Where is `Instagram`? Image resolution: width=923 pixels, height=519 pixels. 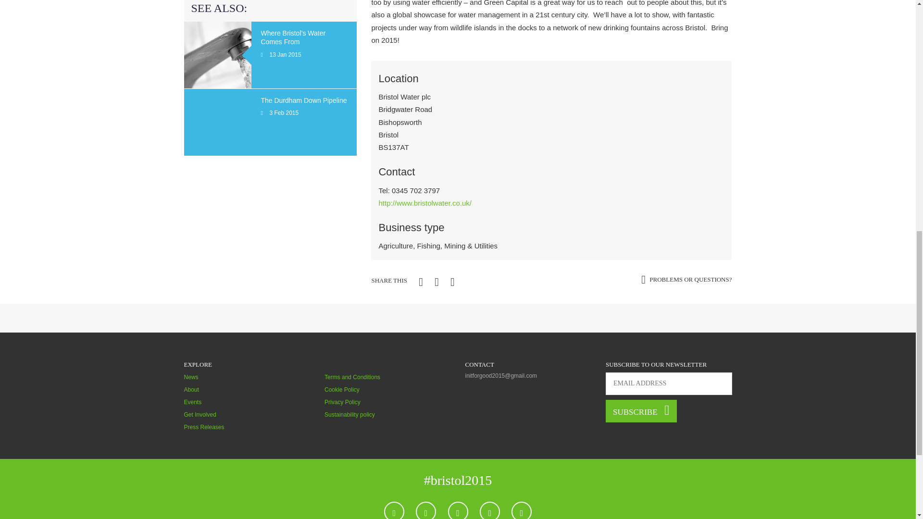 Instagram is located at coordinates (490, 510).